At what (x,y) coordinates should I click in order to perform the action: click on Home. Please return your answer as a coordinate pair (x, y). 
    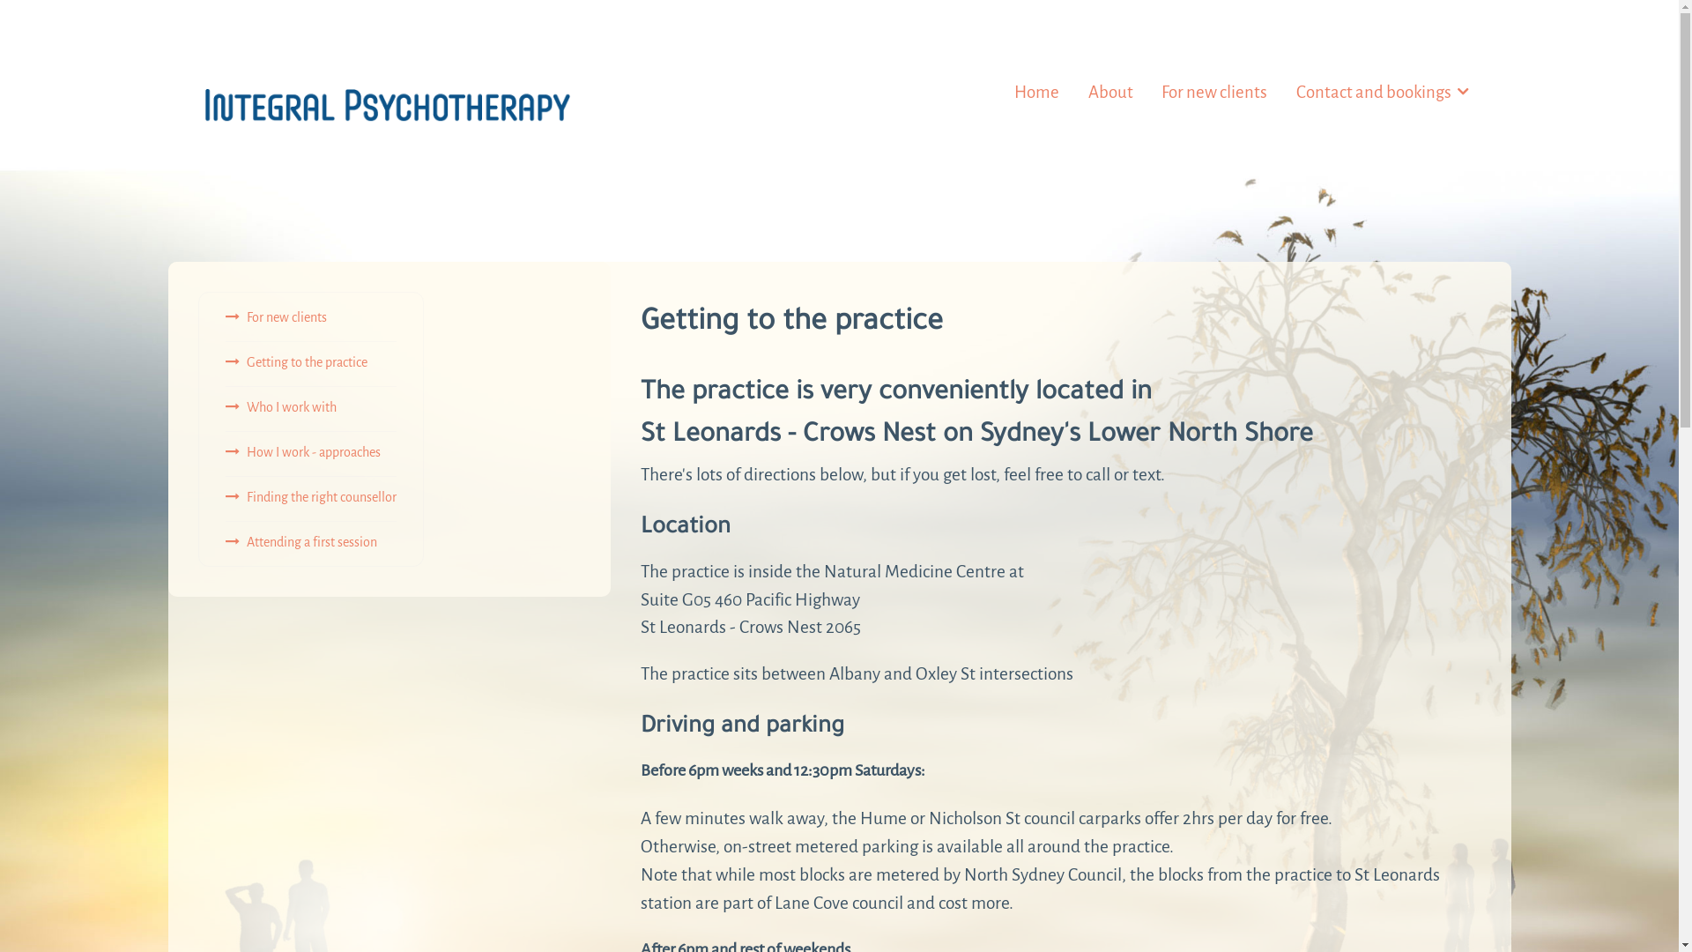
    Looking at the image, I should click on (1036, 92).